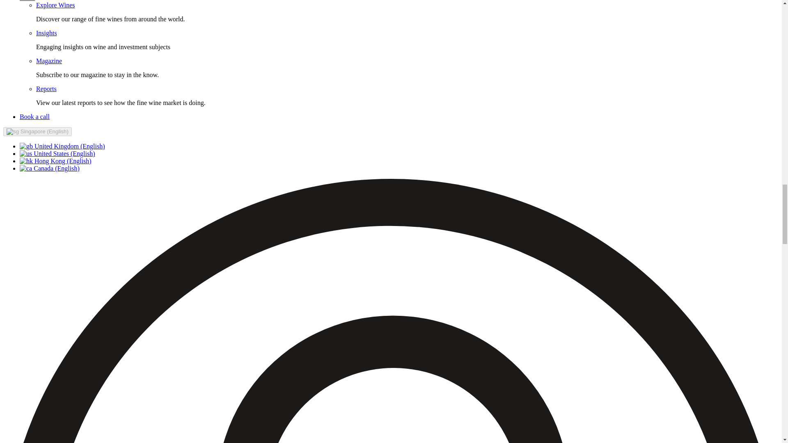 The image size is (788, 443). Describe the element at coordinates (27, 1) in the screenshot. I see `Learn` at that location.